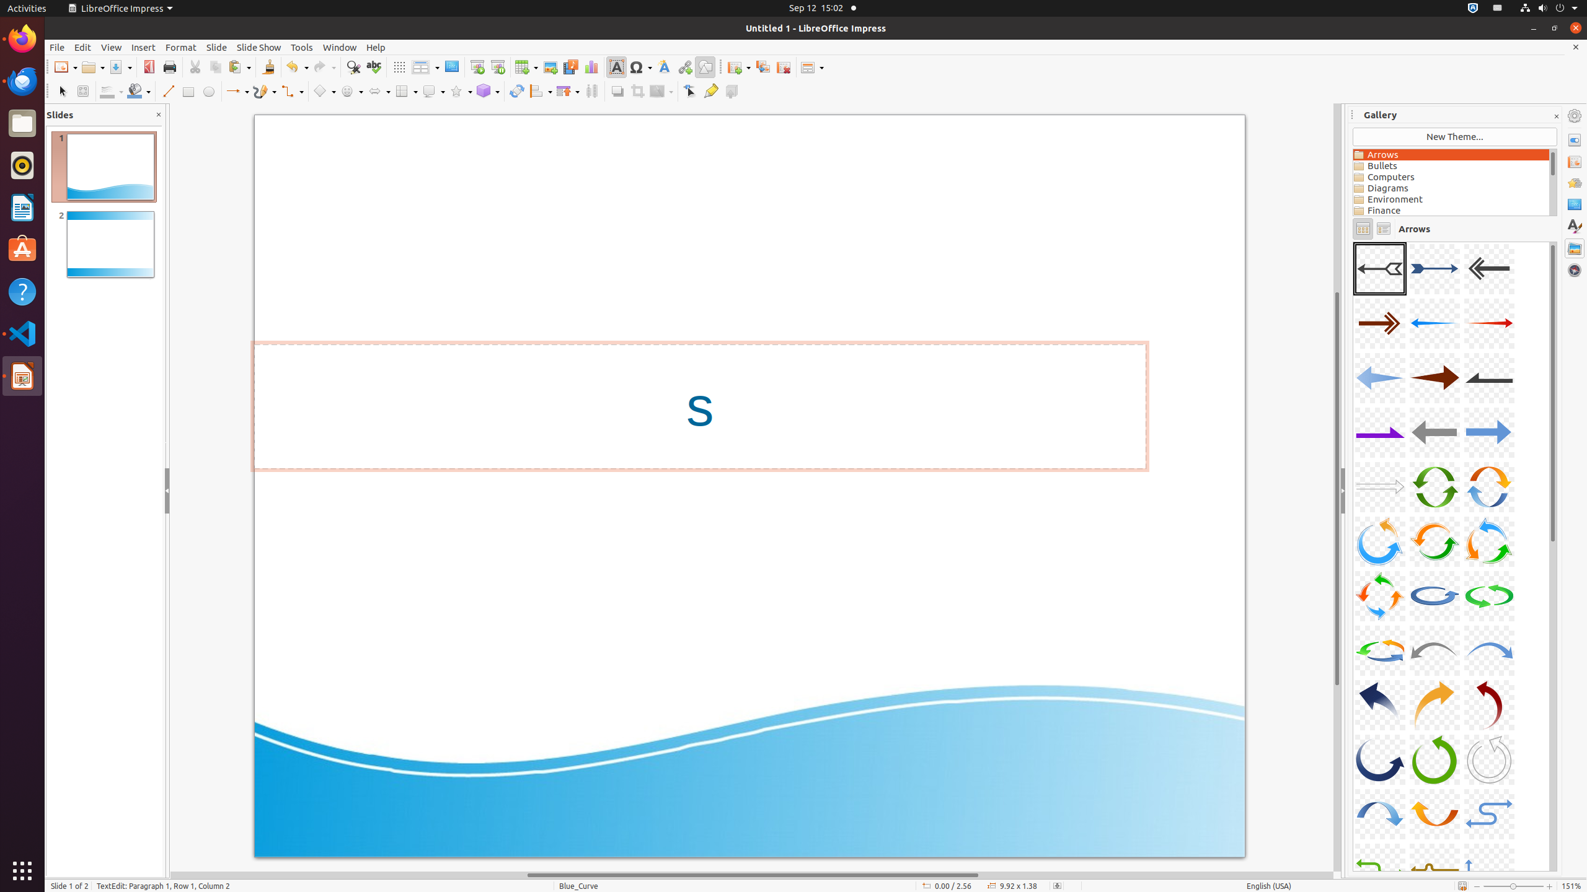 The image size is (1587, 892). I want to click on 3D Objects, so click(488, 92).